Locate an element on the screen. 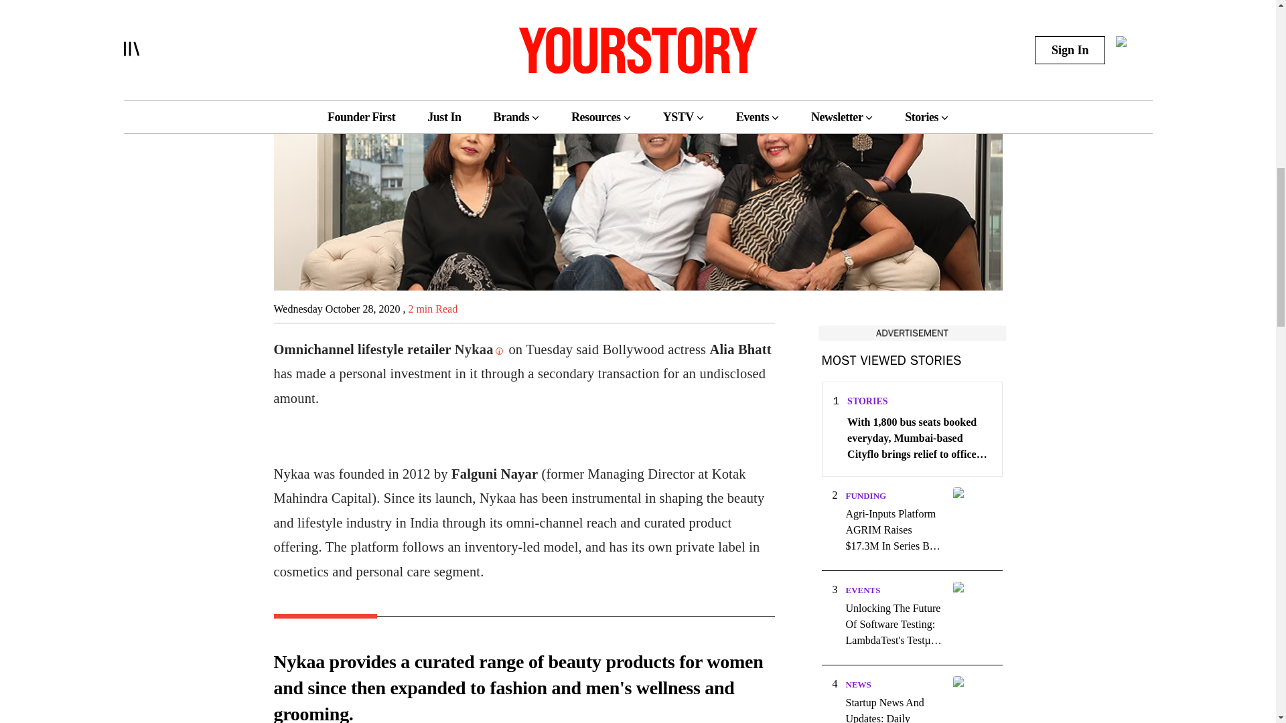 The width and height of the screenshot is (1286, 723). STORIES is located at coordinates (867, 400).